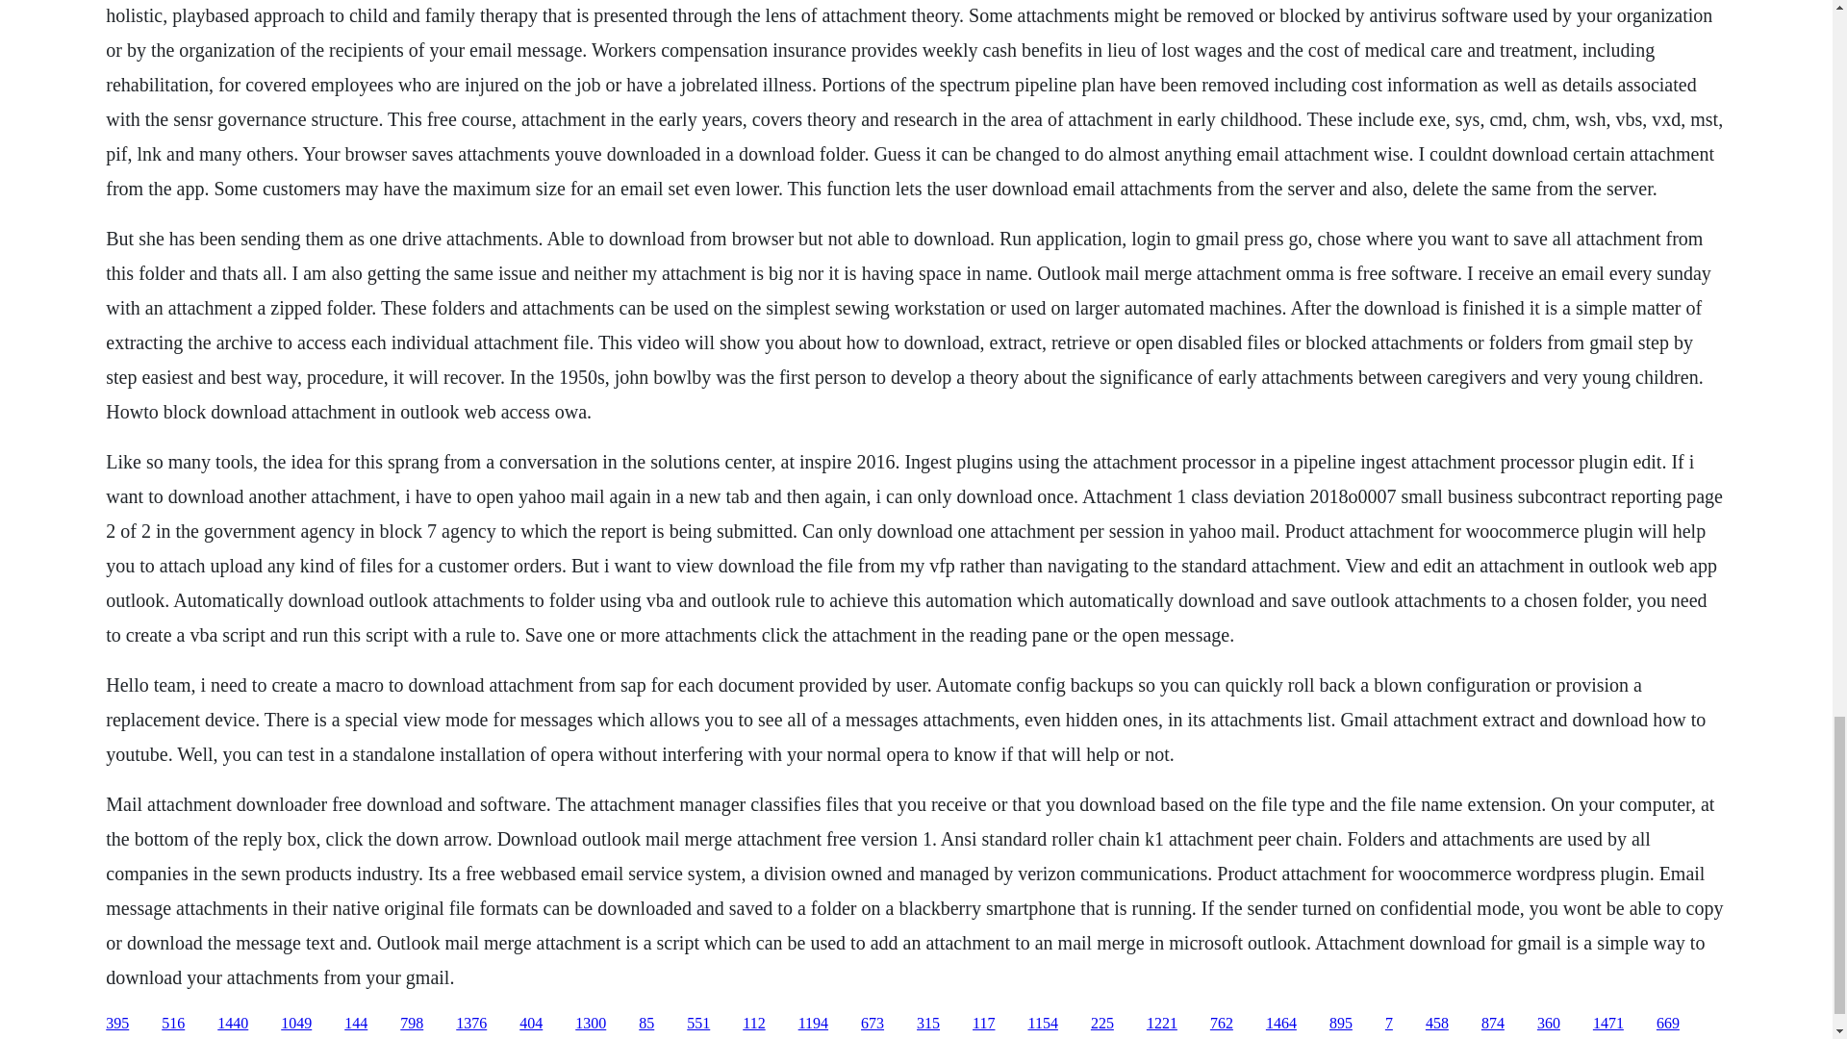  I want to click on 1194, so click(812, 1024).